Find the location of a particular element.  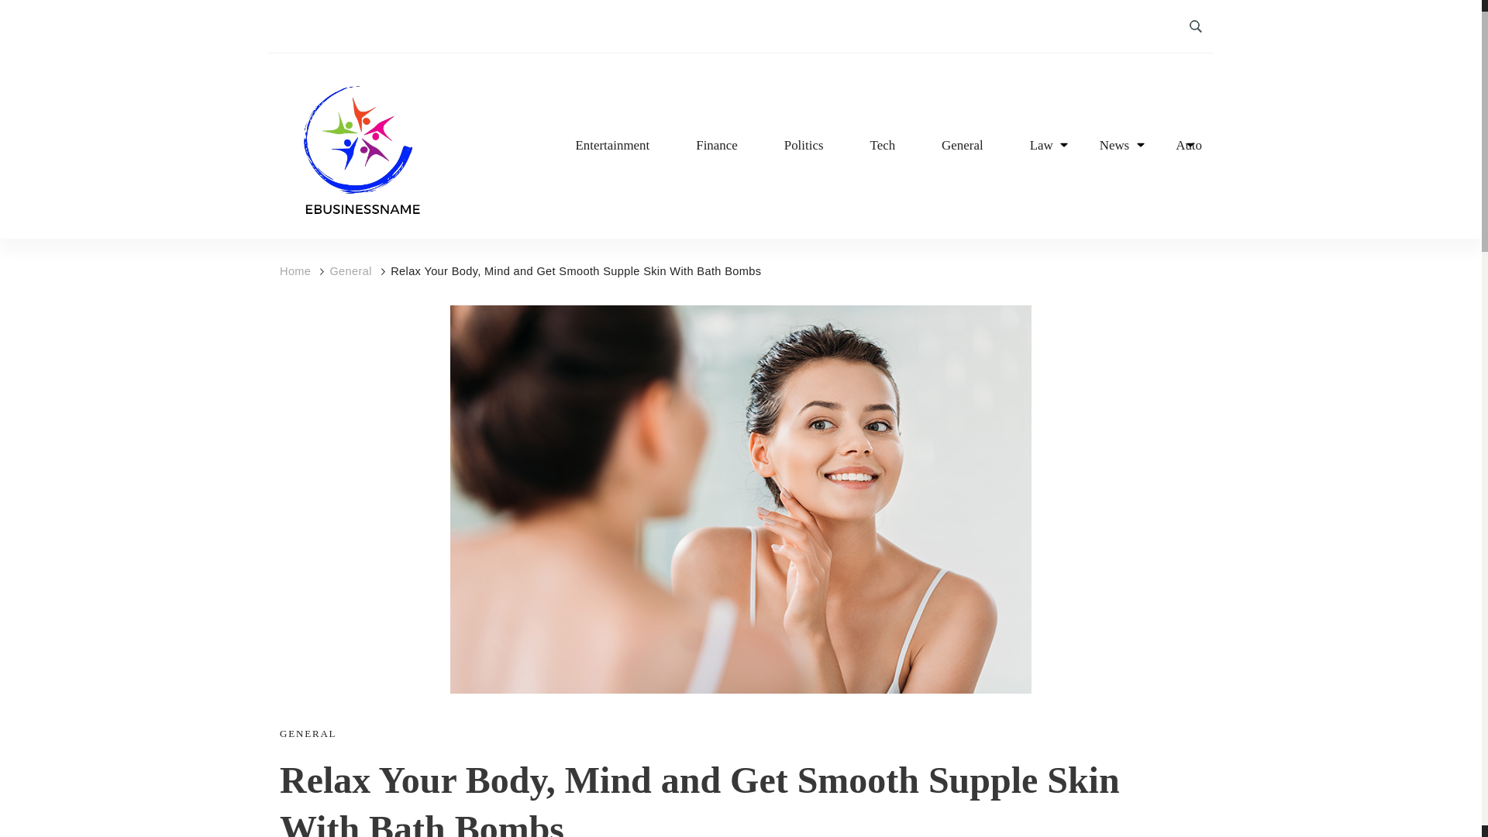

Tech is located at coordinates (882, 146).